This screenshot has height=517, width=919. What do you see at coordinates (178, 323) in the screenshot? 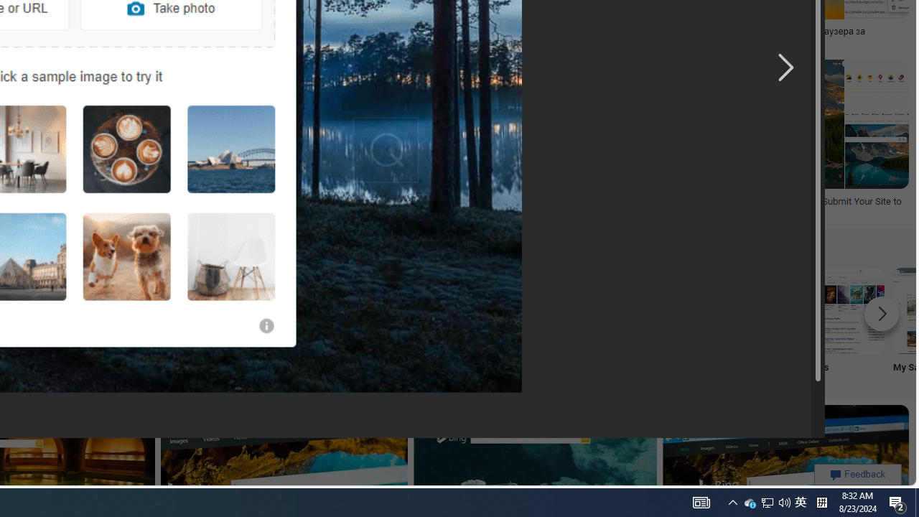
I see `Bing the Search Engine Engine` at bounding box center [178, 323].